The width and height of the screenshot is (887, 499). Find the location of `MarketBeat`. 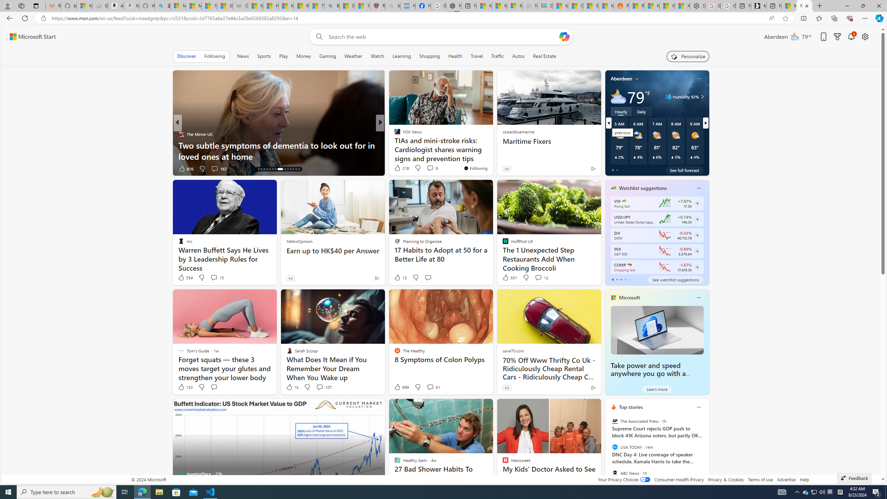

MarketBeat is located at coordinates (394, 145).